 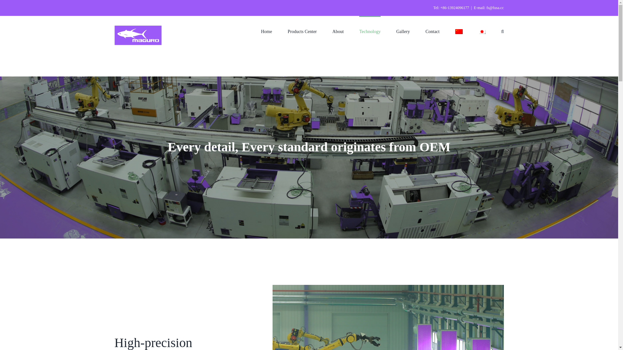 What do you see at coordinates (302, 31) in the screenshot?
I see `Products Center` at bounding box center [302, 31].